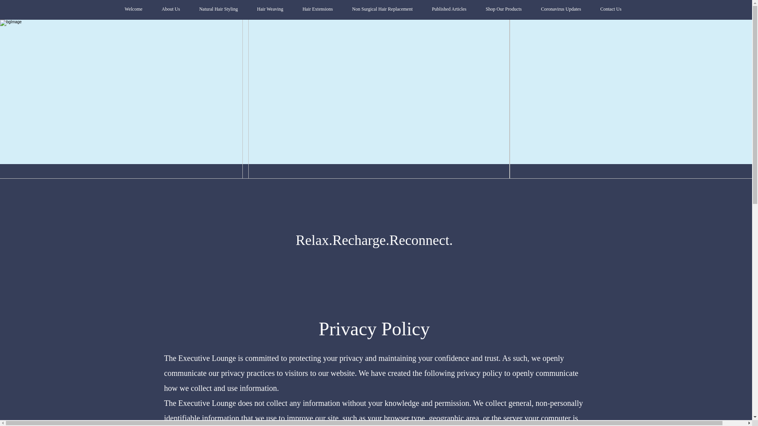 The image size is (758, 426). Describe the element at coordinates (503, 9) in the screenshot. I see `Shop Our Products` at that location.